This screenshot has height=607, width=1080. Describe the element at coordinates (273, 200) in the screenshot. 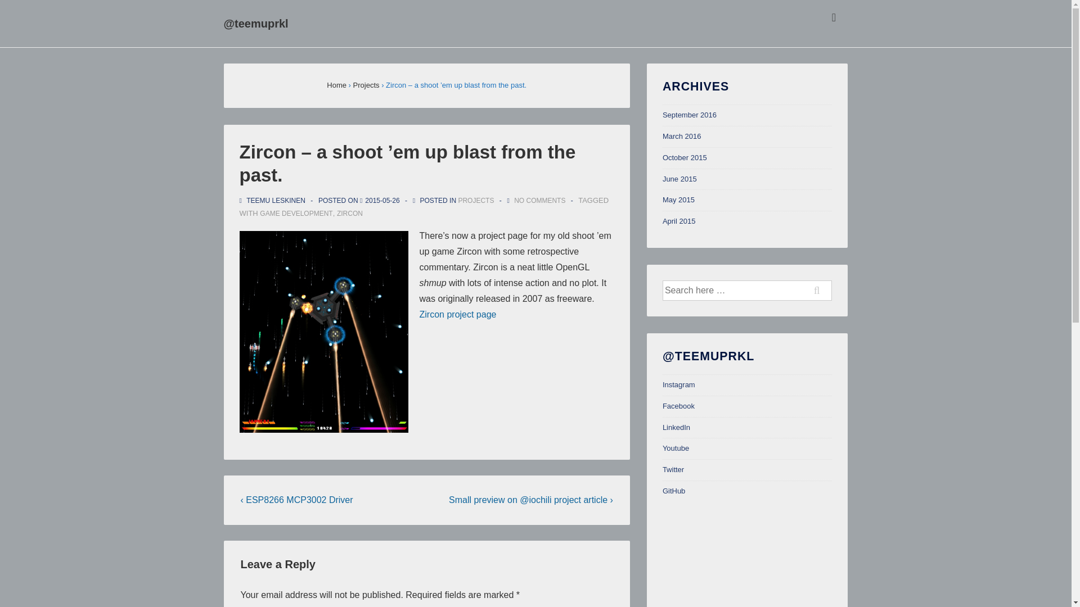

I see `View all posts by Teemu Leskinen` at that location.